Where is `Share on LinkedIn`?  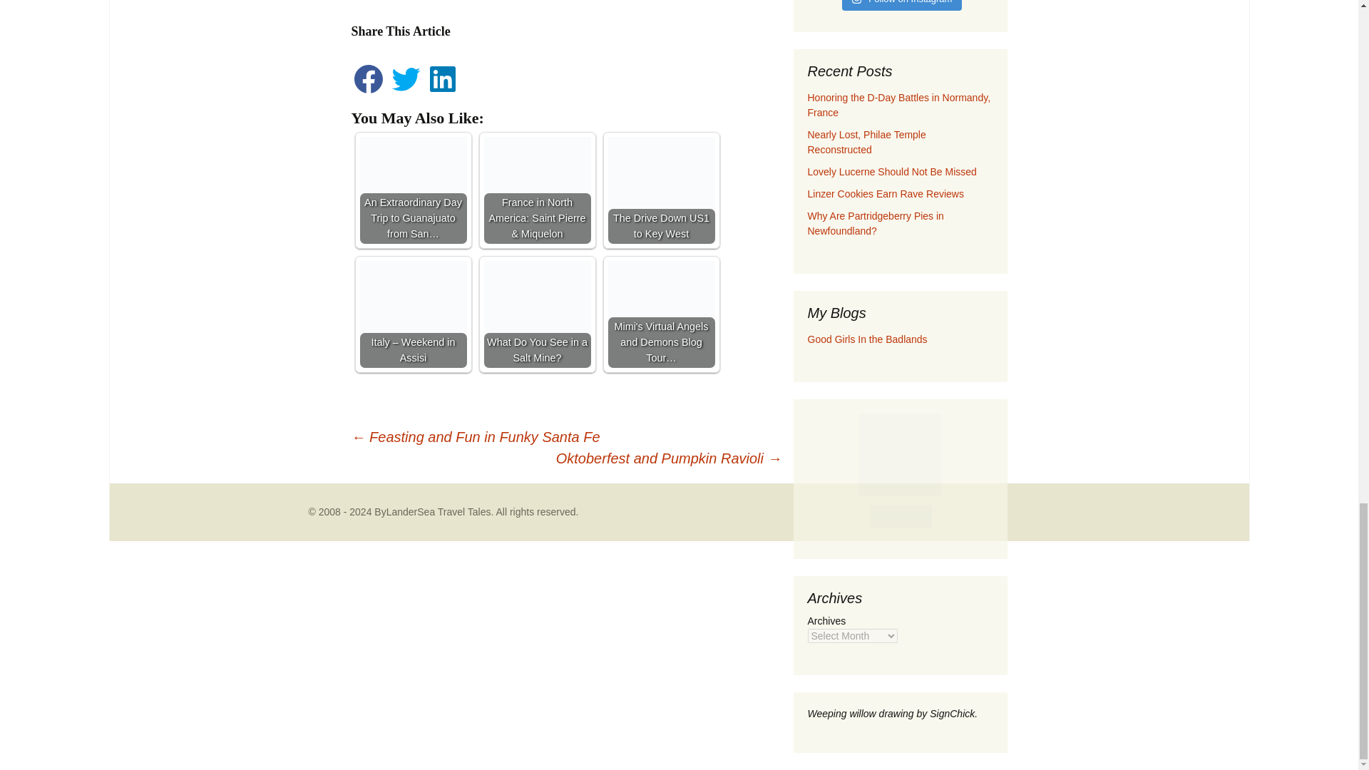 Share on LinkedIn is located at coordinates (443, 92).